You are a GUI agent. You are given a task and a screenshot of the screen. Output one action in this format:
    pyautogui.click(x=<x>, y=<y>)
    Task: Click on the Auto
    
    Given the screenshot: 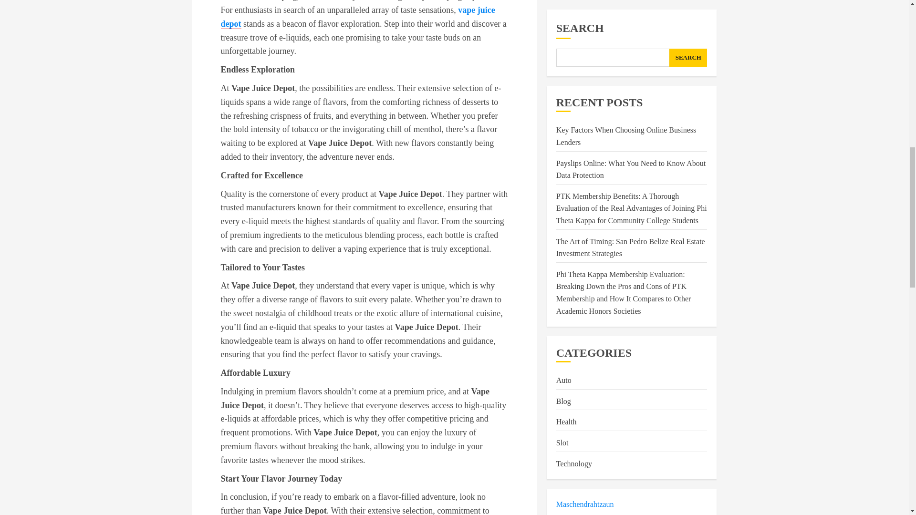 What is the action you would take?
    pyautogui.click(x=564, y=22)
    